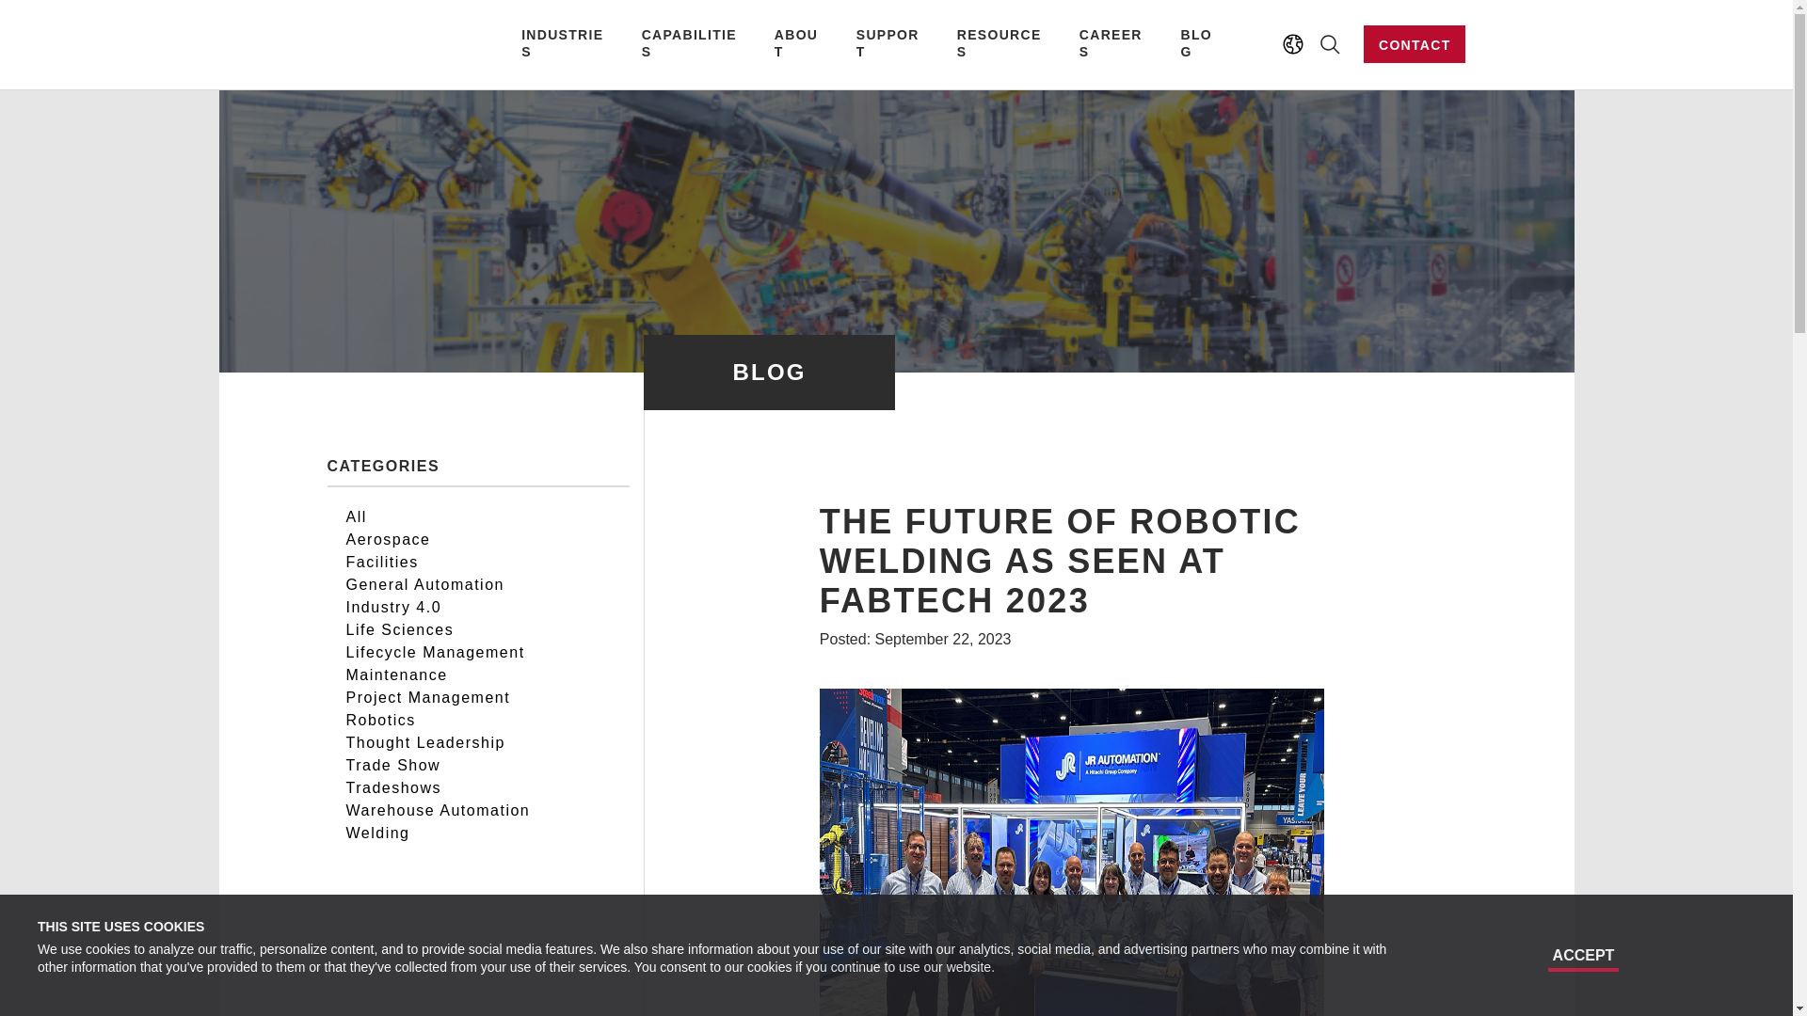  Describe the element at coordinates (567, 43) in the screenshot. I see `INDUSTRIES` at that location.